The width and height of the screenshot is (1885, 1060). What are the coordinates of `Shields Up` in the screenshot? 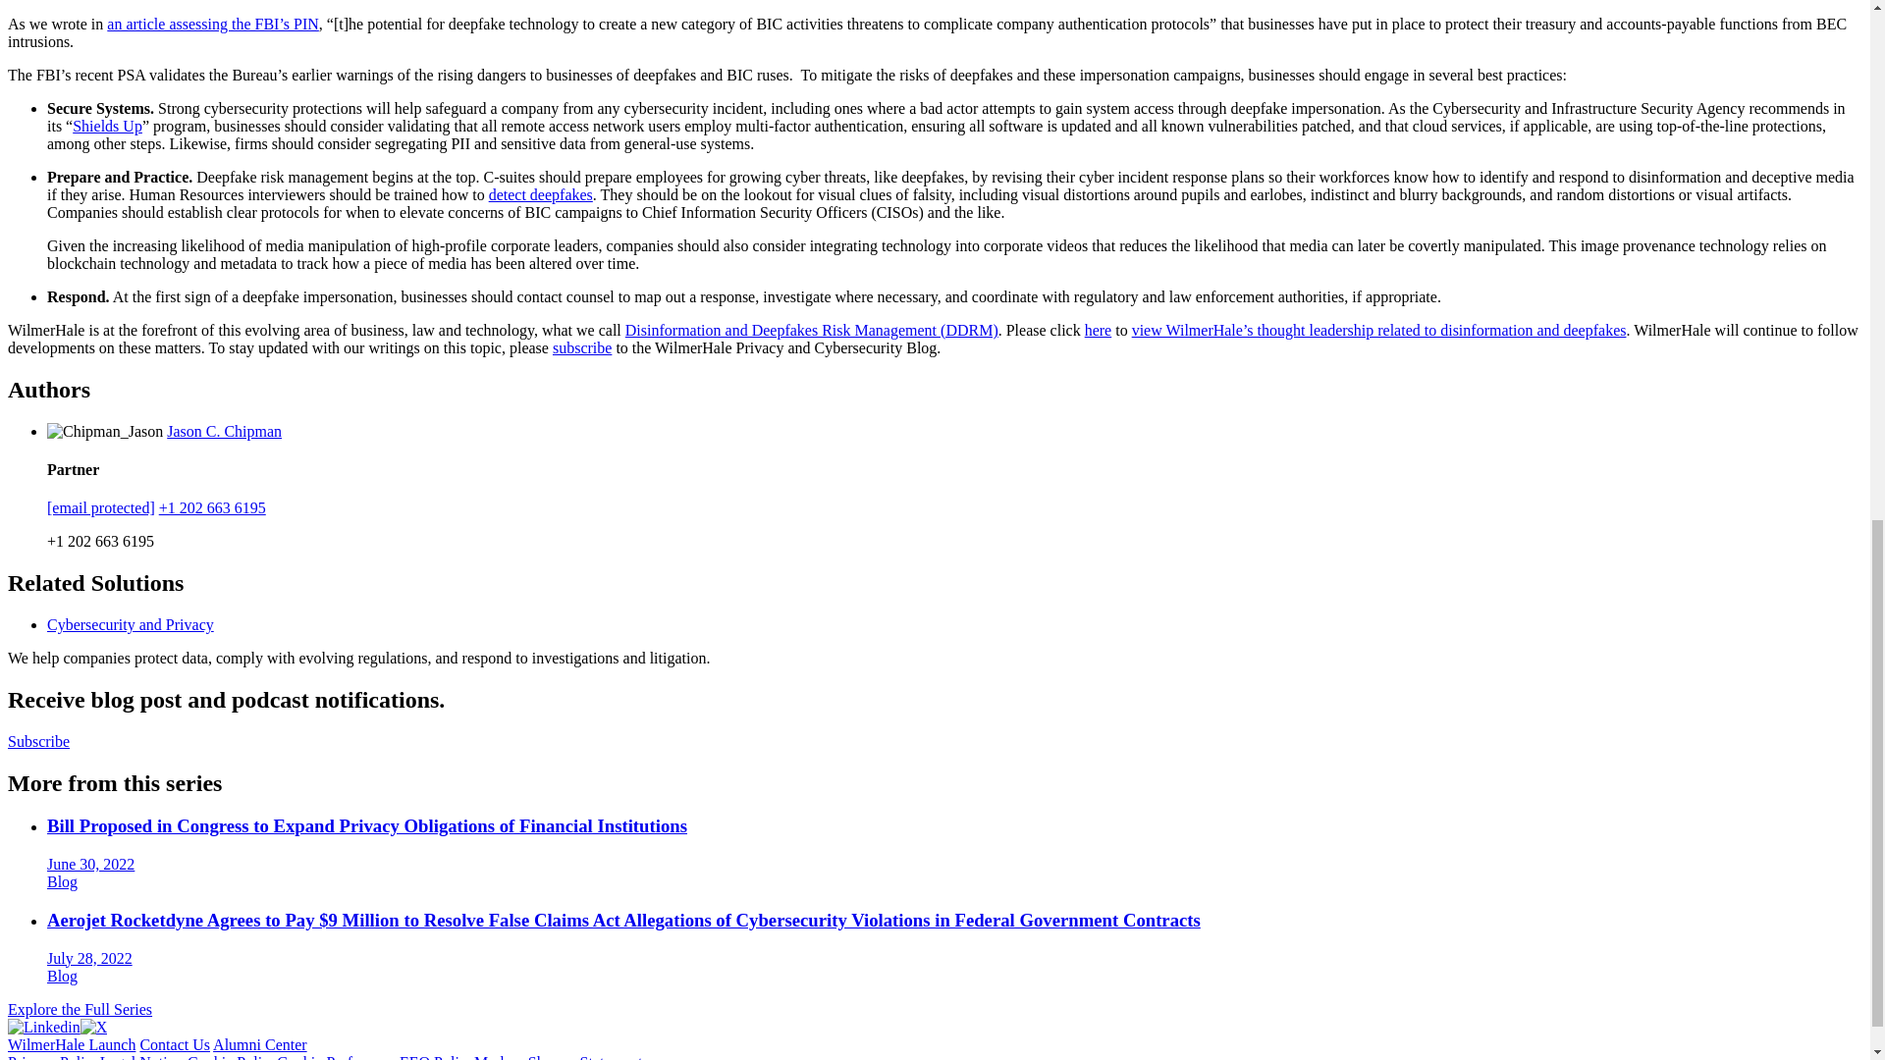 It's located at (108, 126).